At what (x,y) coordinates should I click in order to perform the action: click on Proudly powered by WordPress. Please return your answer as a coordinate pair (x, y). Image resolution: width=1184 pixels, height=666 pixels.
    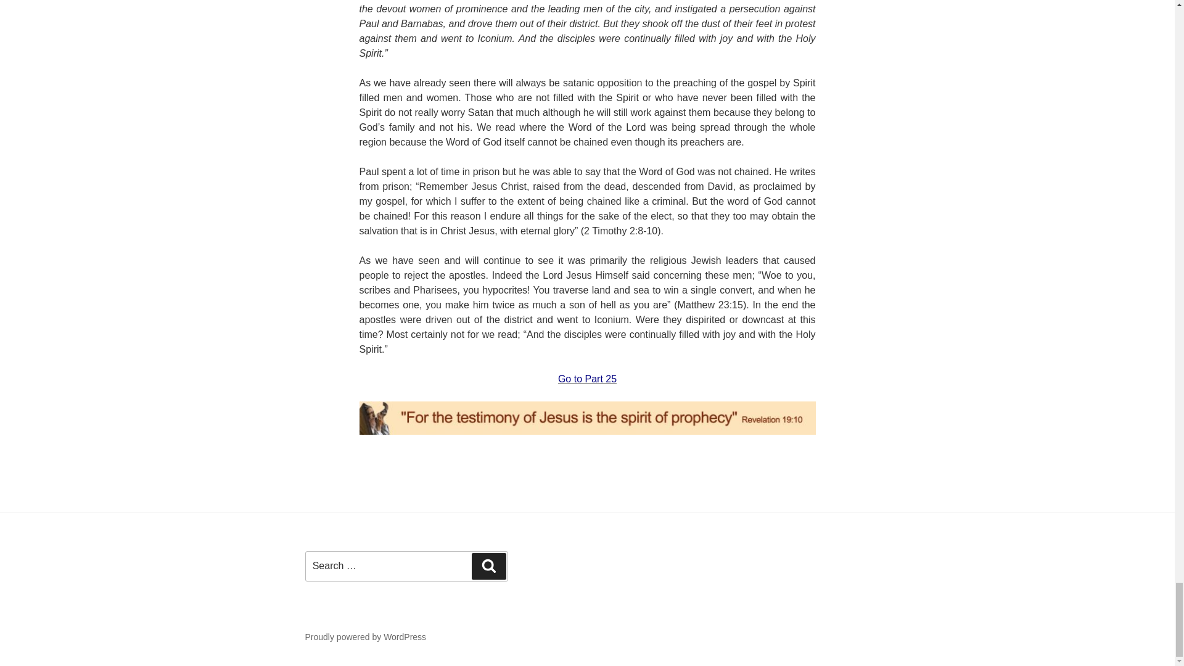
    Looking at the image, I should click on (365, 636).